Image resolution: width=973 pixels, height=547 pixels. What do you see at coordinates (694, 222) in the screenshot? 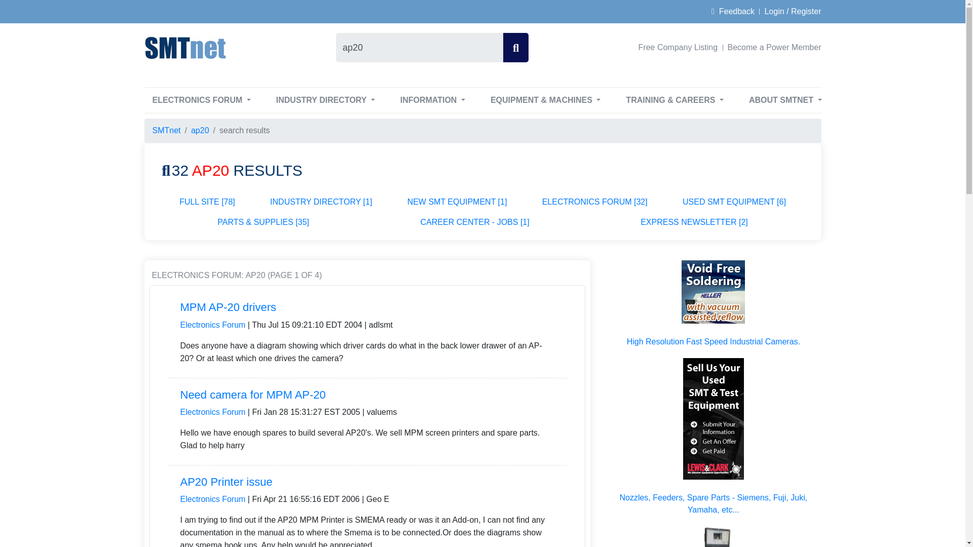
I see `EXPRESS NEWSLETTER - AP20 - 2` at bounding box center [694, 222].